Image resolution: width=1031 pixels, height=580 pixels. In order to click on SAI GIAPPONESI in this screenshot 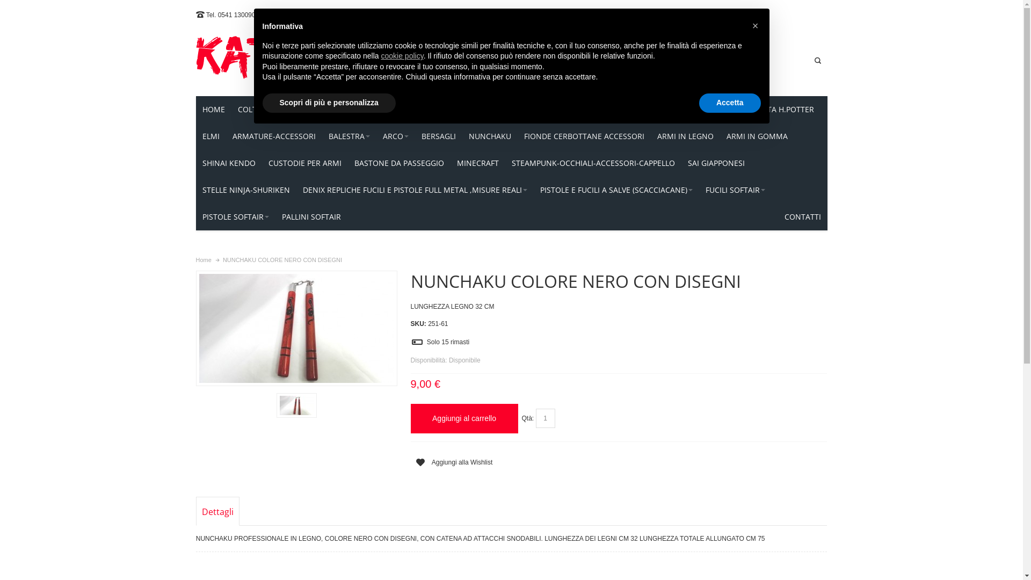, I will do `click(716, 163)`.